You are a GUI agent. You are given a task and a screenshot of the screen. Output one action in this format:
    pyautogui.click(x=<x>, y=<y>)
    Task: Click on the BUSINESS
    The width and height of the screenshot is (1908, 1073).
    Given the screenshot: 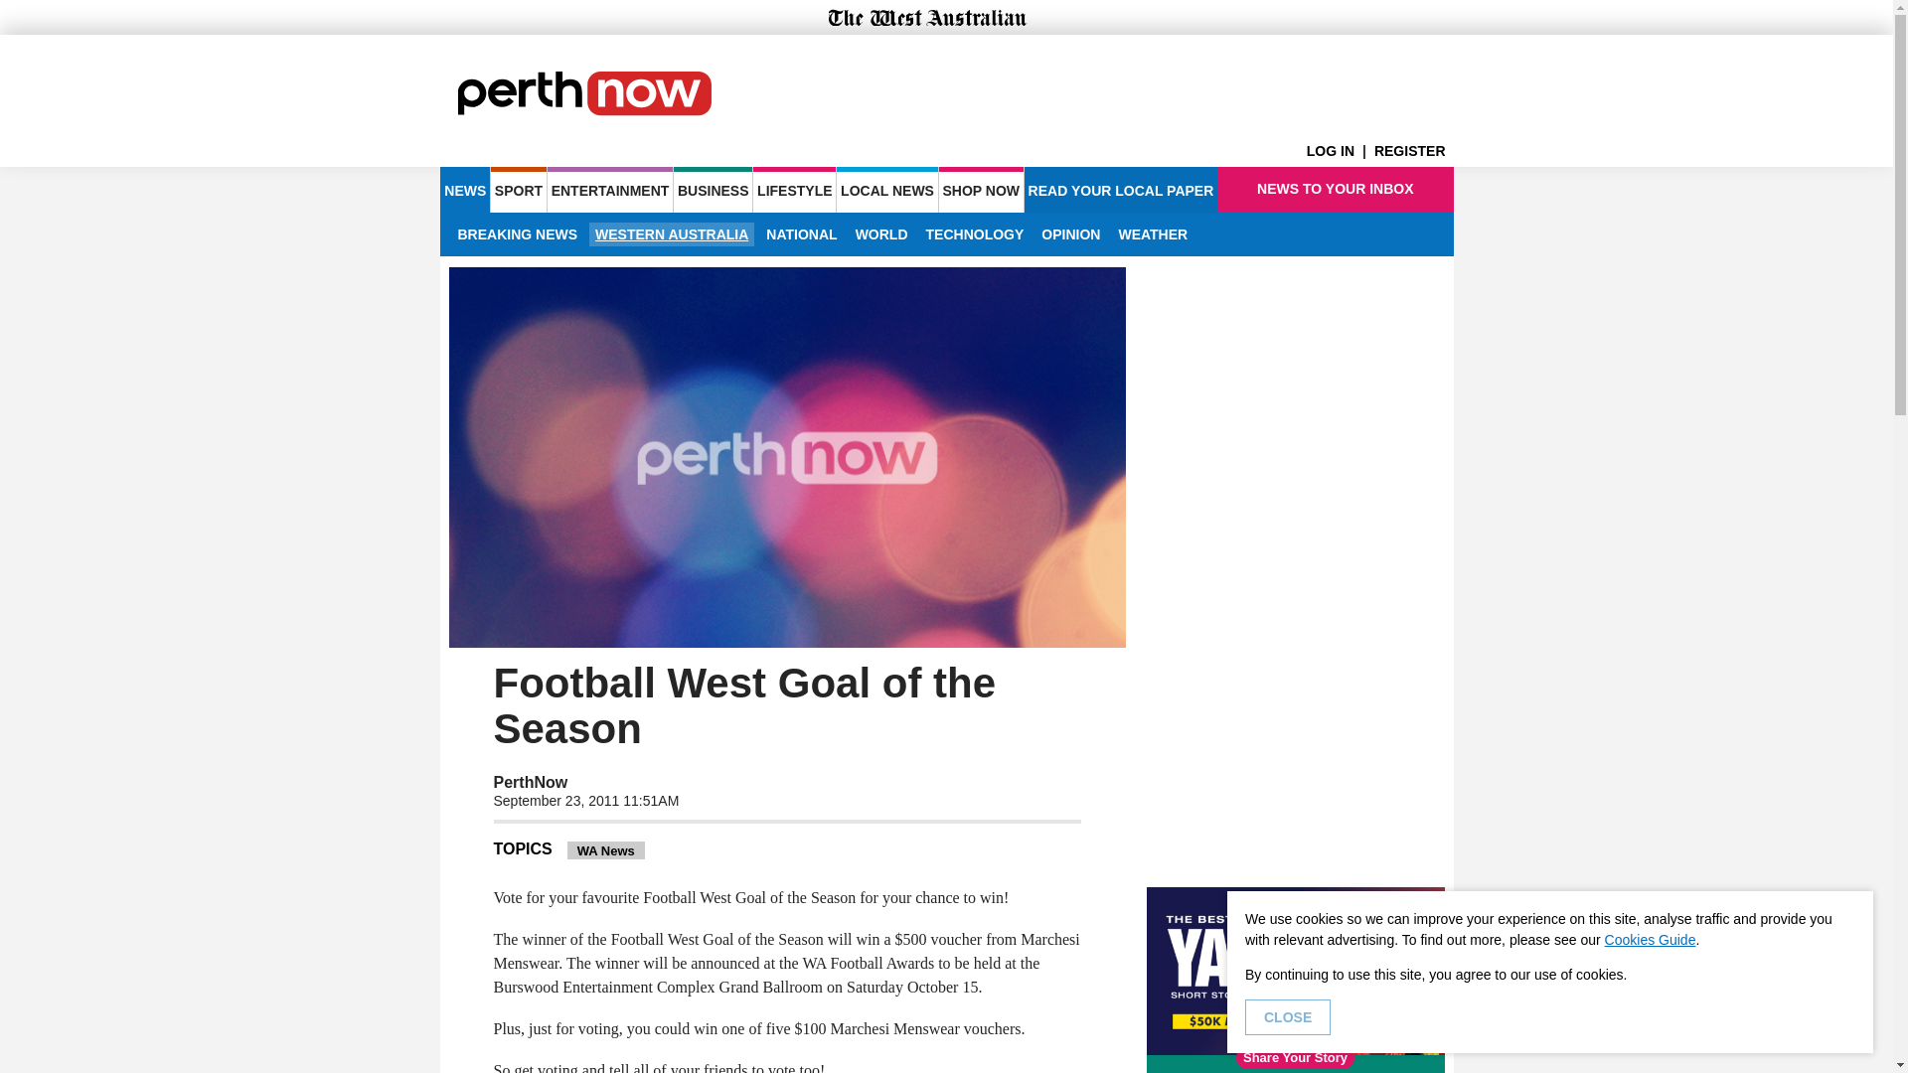 What is the action you would take?
    pyautogui.click(x=712, y=189)
    